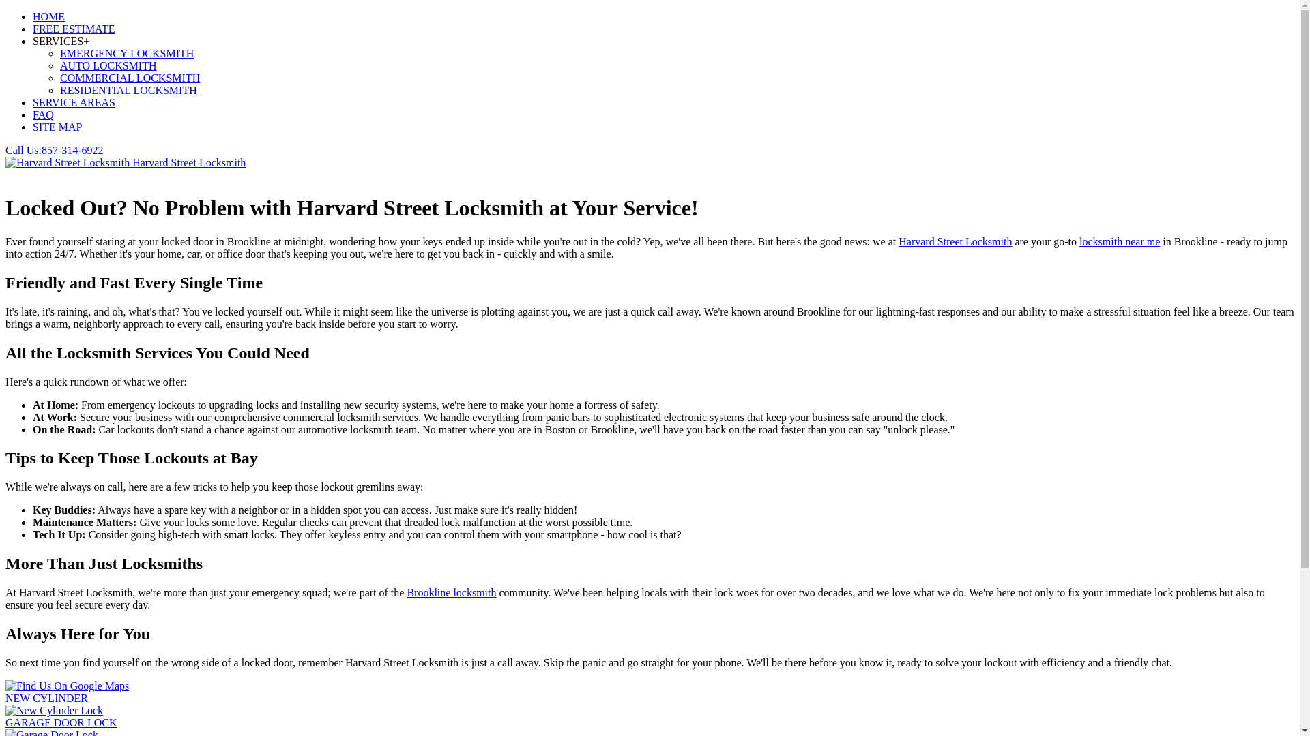  What do you see at coordinates (54, 150) in the screenshot?
I see `Call Us:857-314-6922` at bounding box center [54, 150].